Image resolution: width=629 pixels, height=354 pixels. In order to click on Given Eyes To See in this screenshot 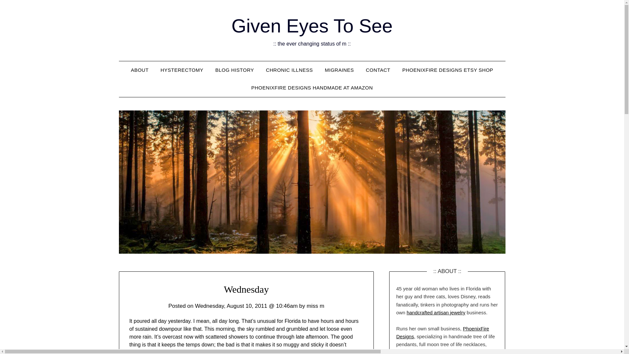, I will do `click(312, 26)`.